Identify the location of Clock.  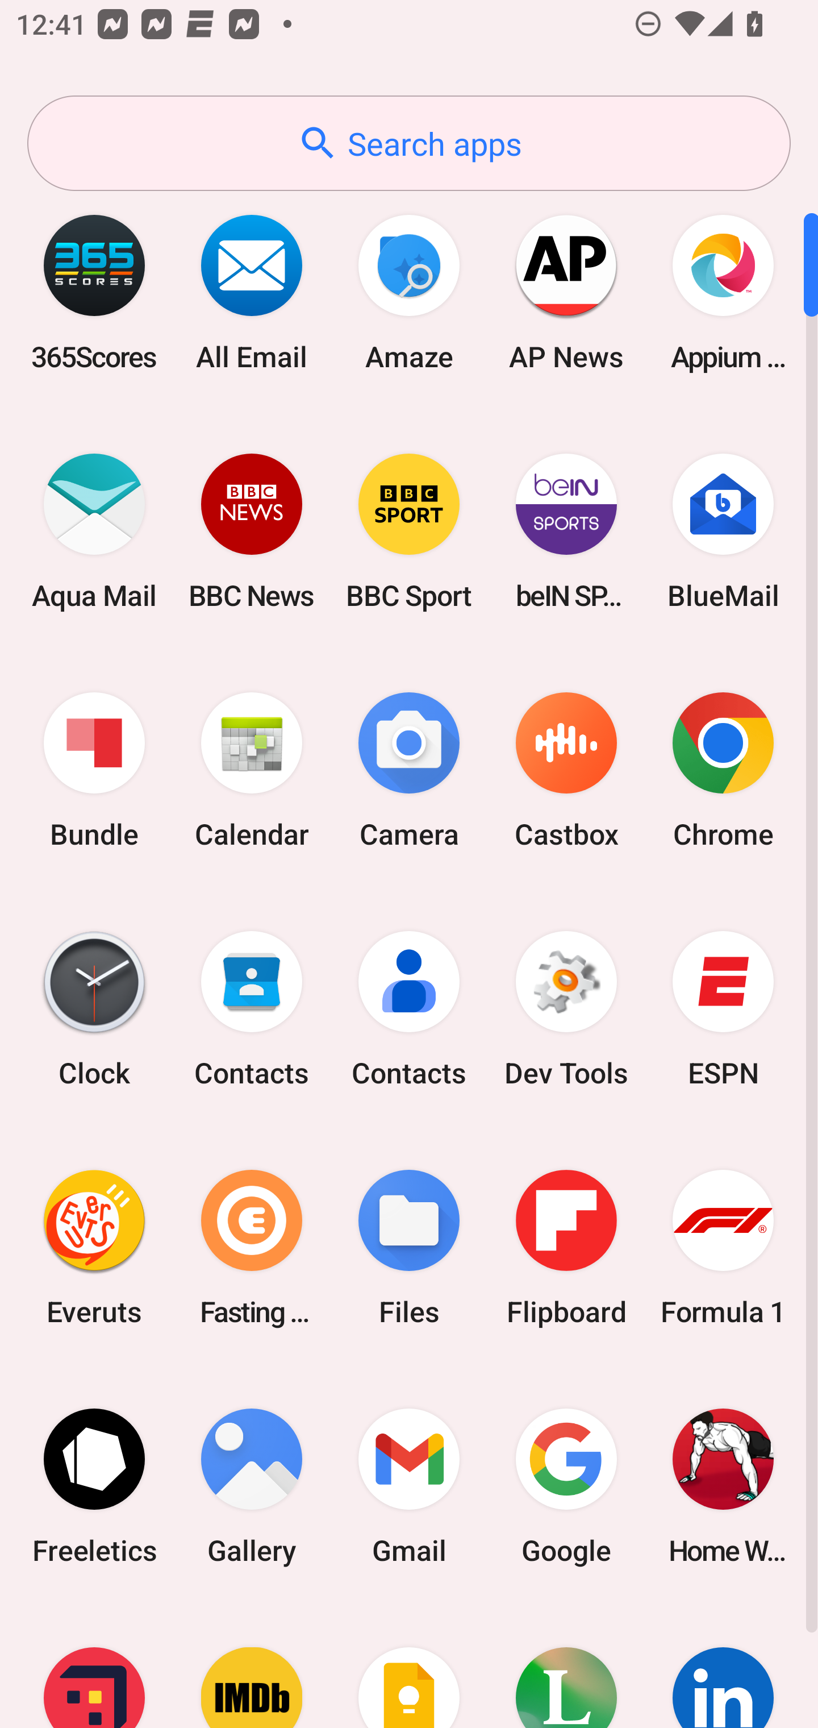
(94, 1009).